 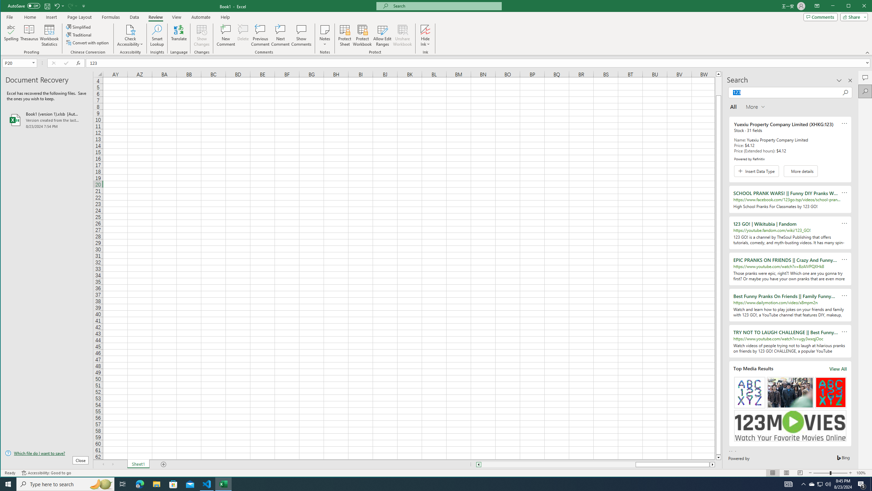 I want to click on Check Accessibility, so click(x=130, y=29).